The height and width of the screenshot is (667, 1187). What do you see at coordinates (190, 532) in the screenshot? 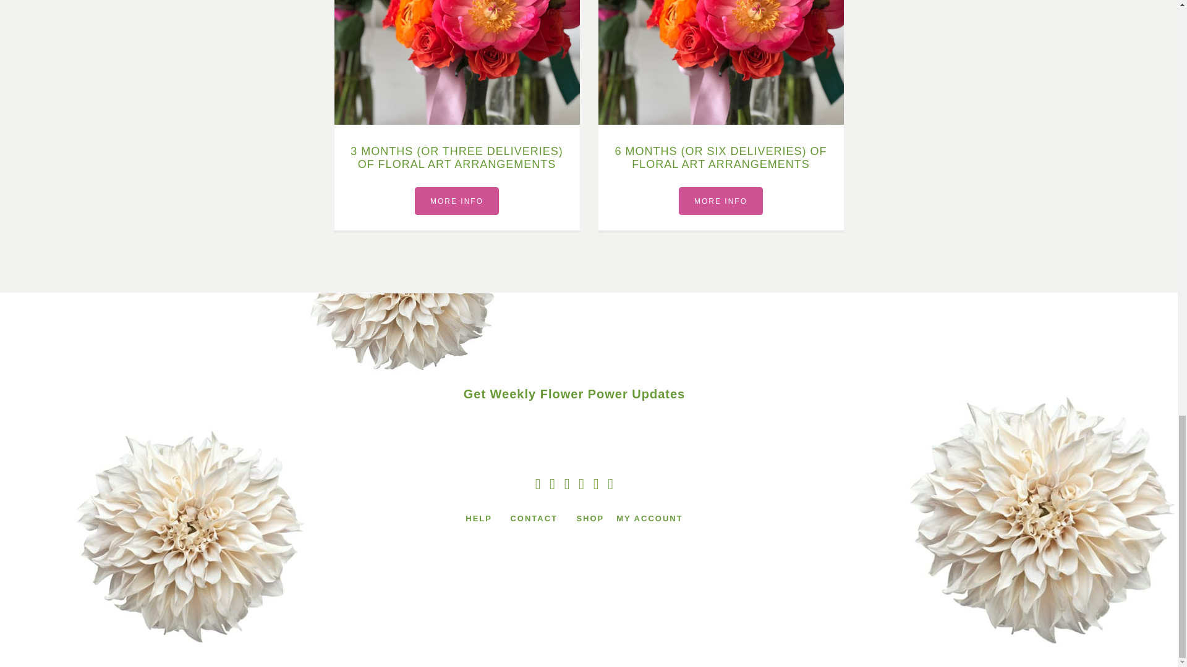
I see `dahila-left` at bounding box center [190, 532].